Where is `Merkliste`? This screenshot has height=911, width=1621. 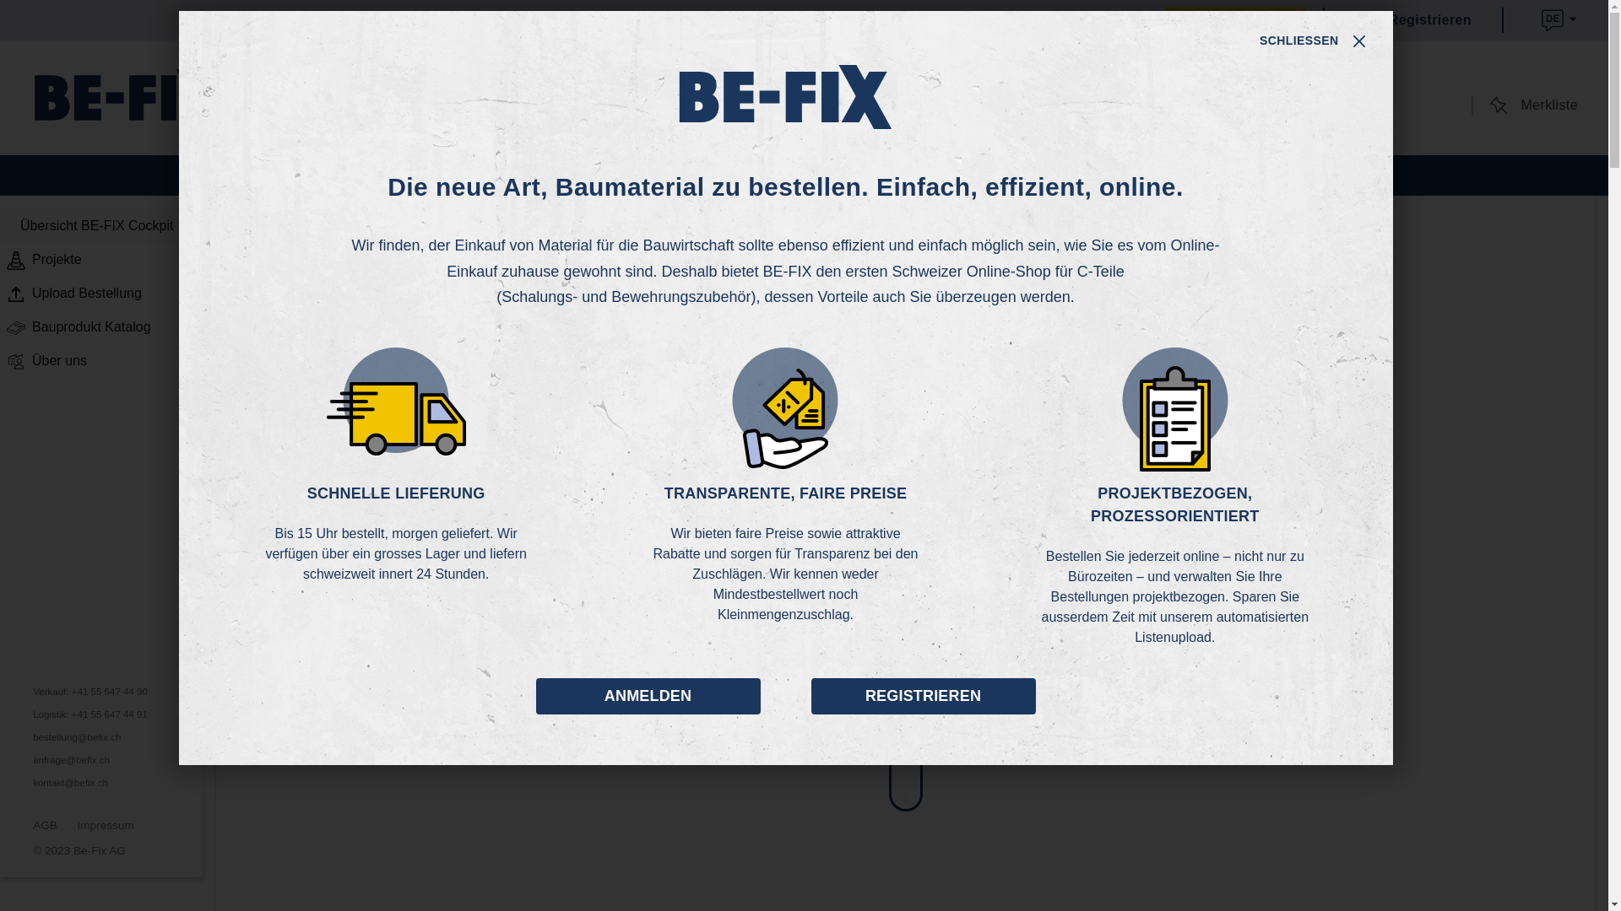
Merkliste is located at coordinates (1532, 105).